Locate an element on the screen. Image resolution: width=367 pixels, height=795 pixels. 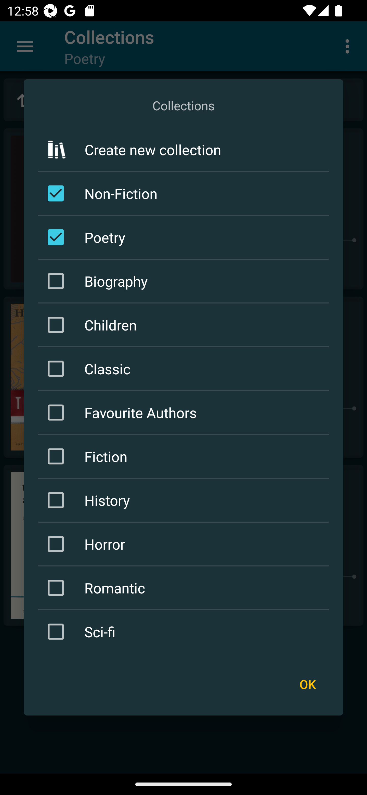
Non-Fiction is located at coordinates (185, 193).